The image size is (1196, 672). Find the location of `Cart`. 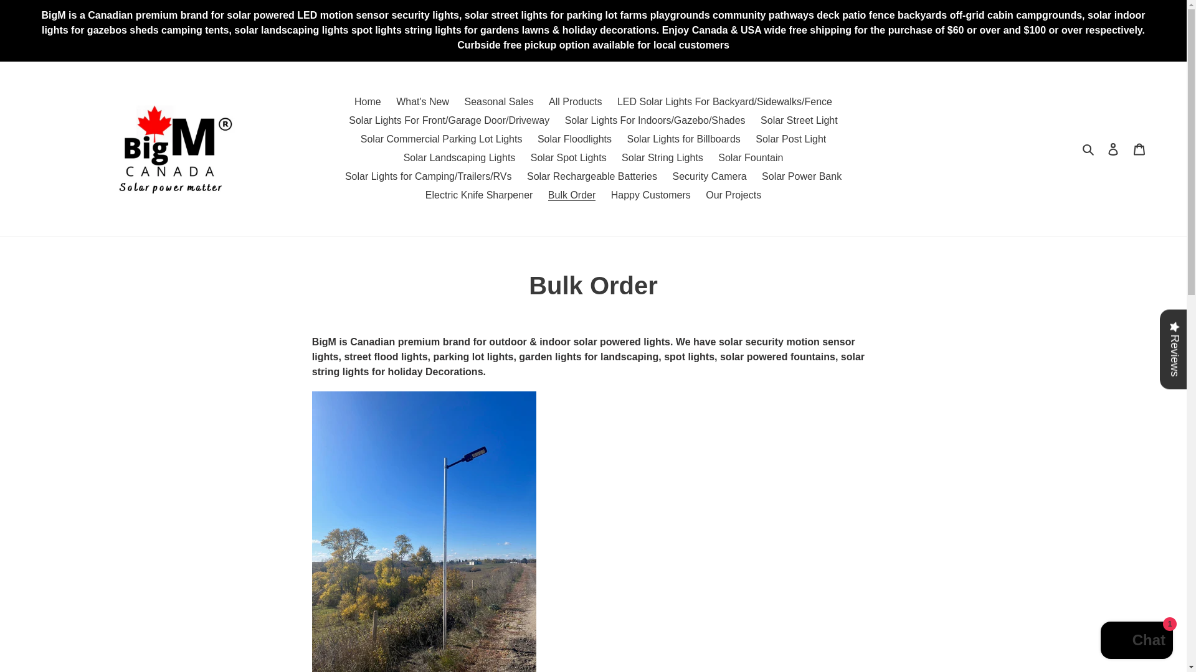

Cart is located at coordinates (1139, 149).